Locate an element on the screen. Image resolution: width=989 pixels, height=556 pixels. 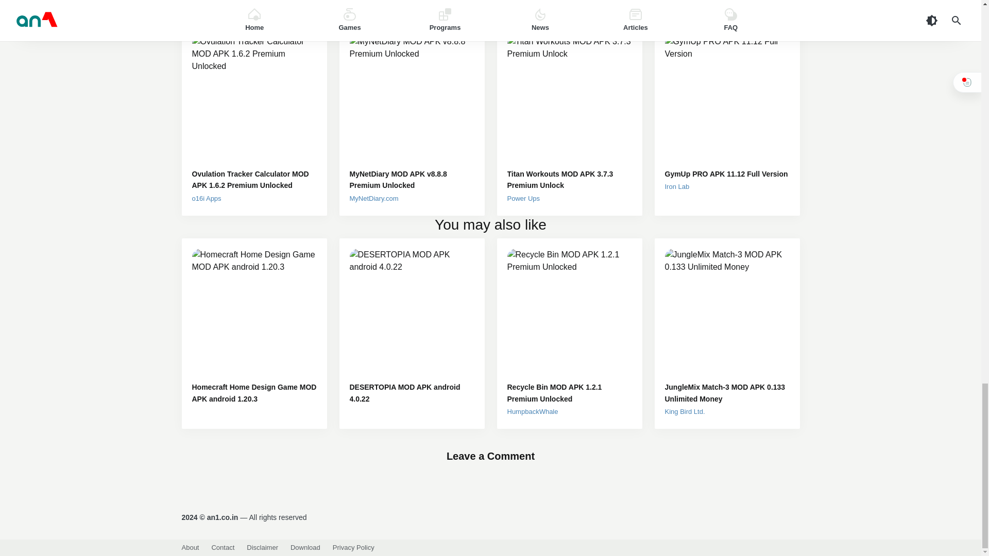
MyNetDiary MOD APK v8.8.8 Premium Unlocked is located at coordinates (411, 180).